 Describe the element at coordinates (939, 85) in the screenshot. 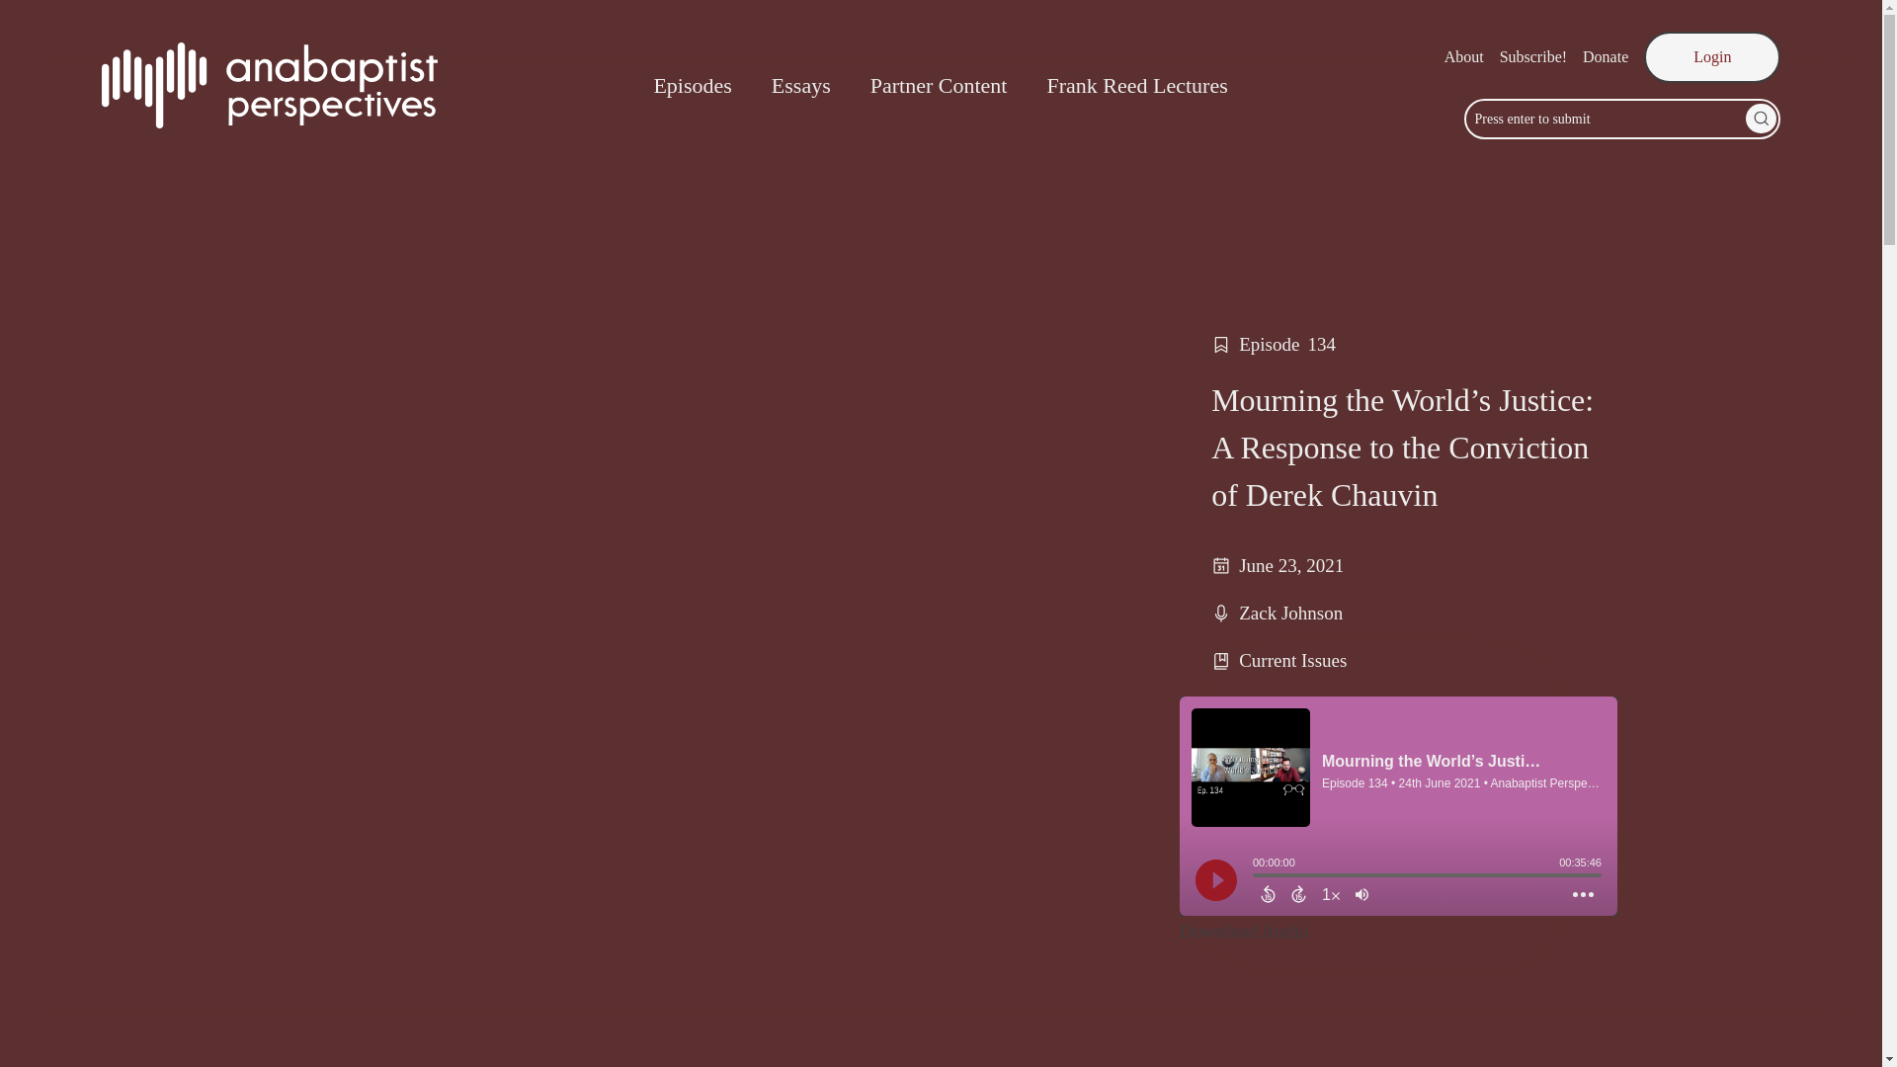

I see `Partner Content` at that location.